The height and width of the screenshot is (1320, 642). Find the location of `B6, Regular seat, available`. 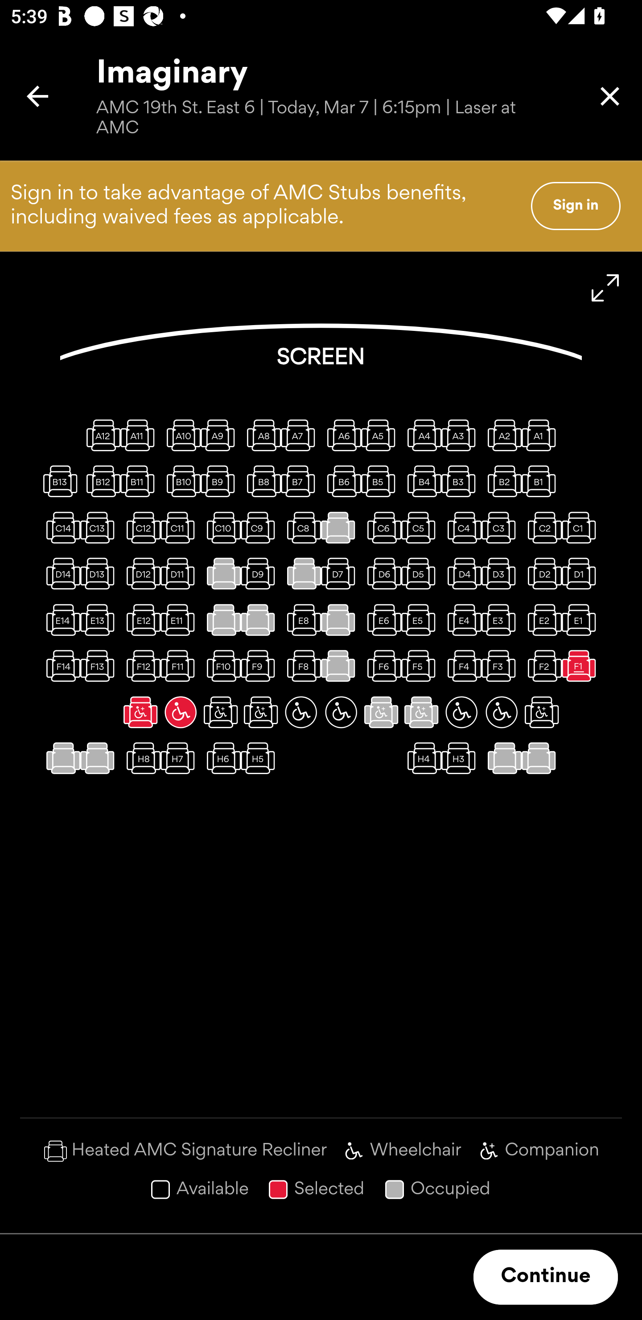

B6, Regular seat, available is located at coordinates (341, 481).